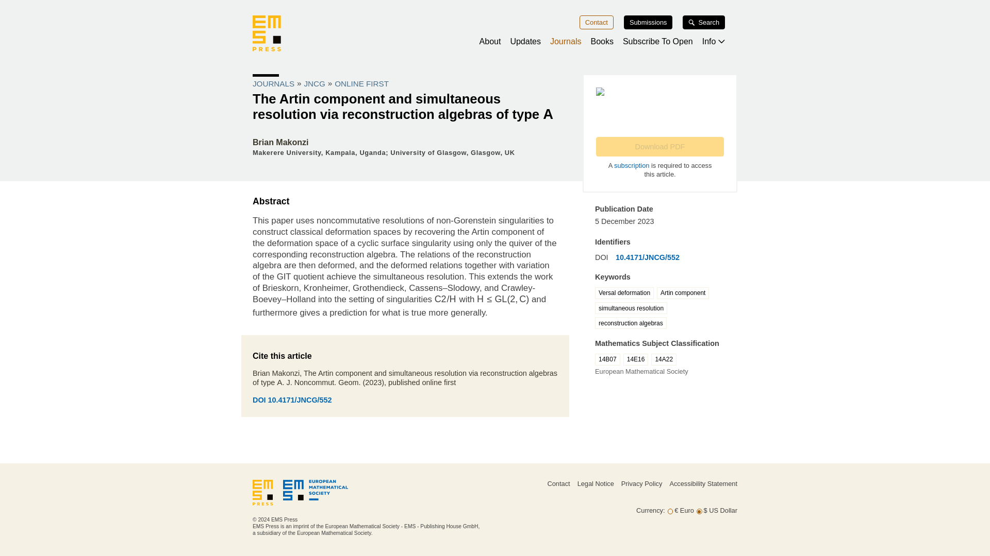  I want to click on Updates, so click(525, 41).